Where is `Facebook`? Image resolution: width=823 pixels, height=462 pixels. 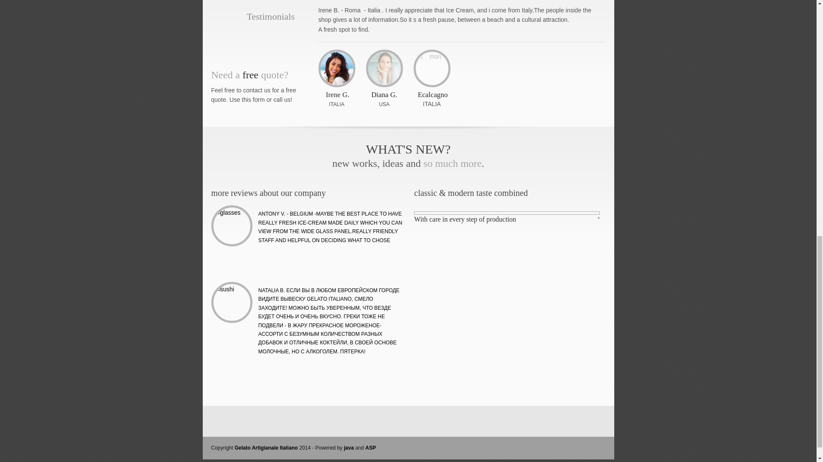 Facebook is located at coordinates (508, 447).